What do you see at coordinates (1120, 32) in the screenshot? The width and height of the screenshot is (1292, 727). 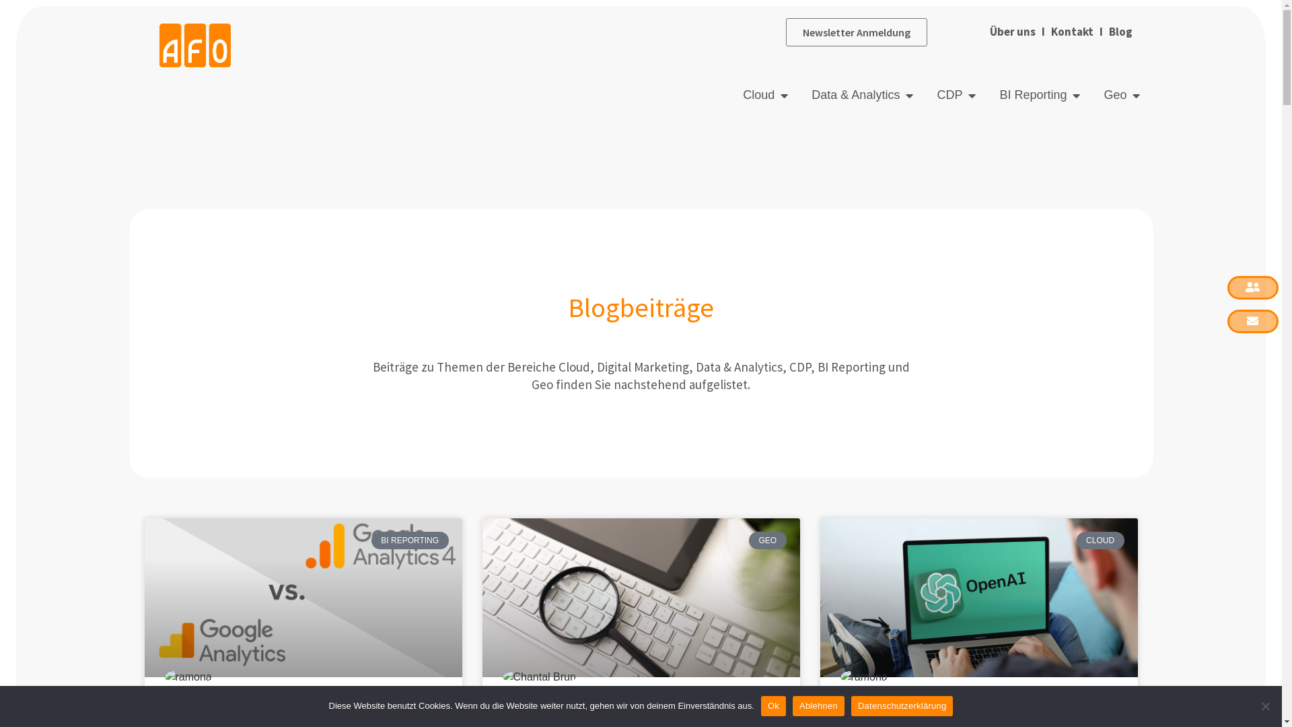 I see ` Blog` at bounding box center [1120, 32].